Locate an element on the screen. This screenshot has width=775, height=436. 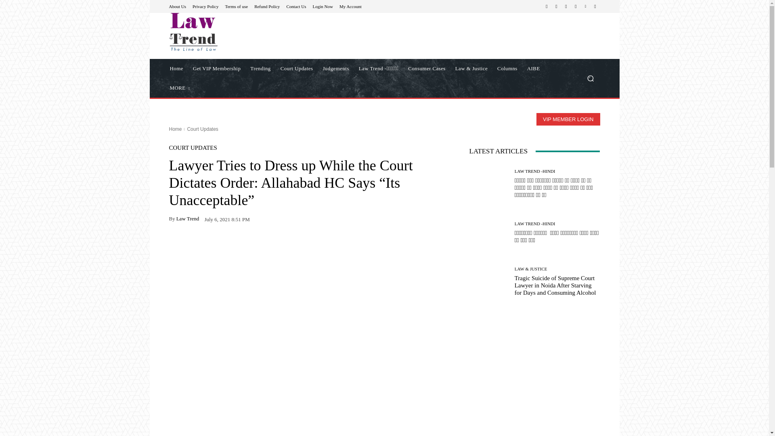
Instagram is located at coordinates (556, 6).